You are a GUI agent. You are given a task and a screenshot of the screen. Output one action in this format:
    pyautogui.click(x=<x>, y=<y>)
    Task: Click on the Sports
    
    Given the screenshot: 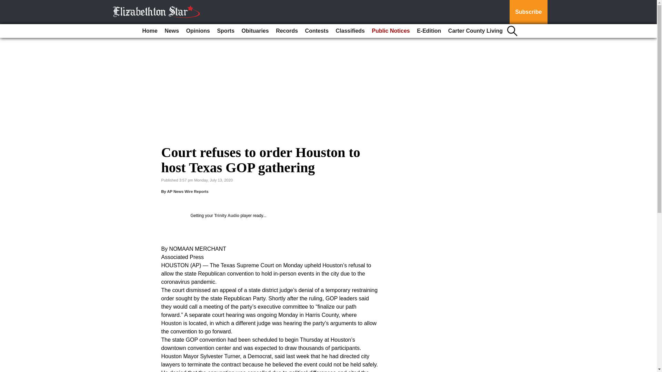 What is the action you would take?
    pyautogui.click(x=225, y=31)
    